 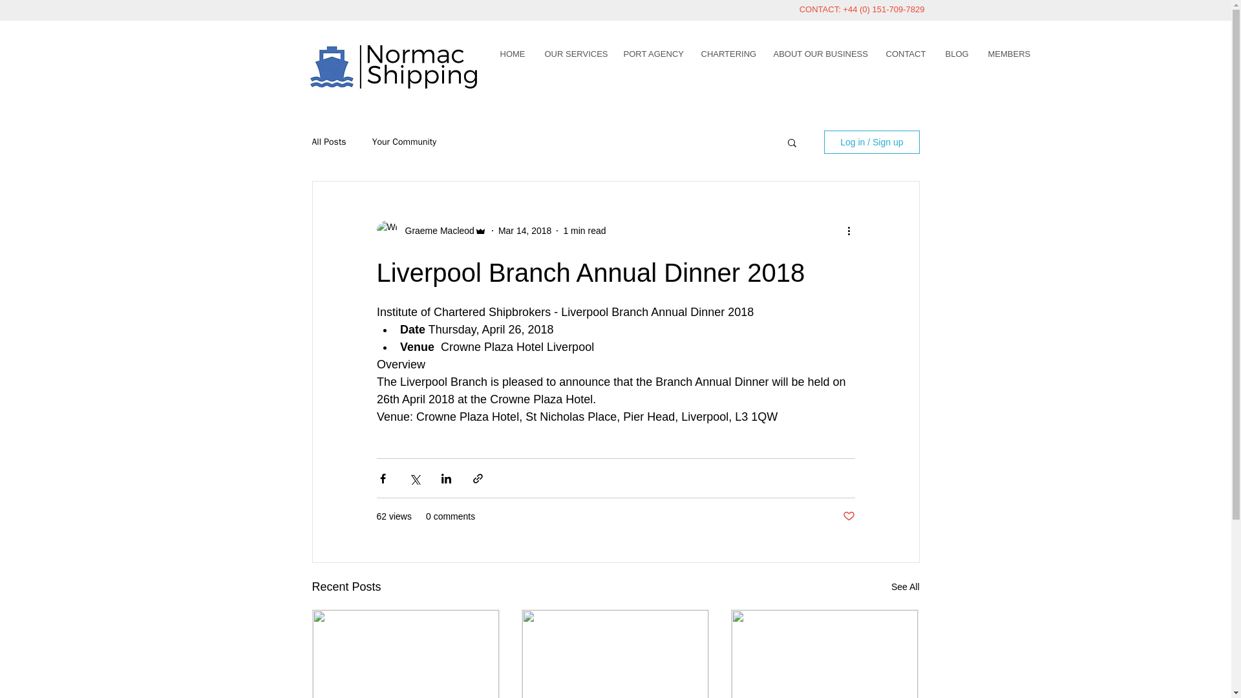 What do you see at coordinates (728, 53) in the screenshot?
I see `CHARTERING` at bounding box center [728, 53].